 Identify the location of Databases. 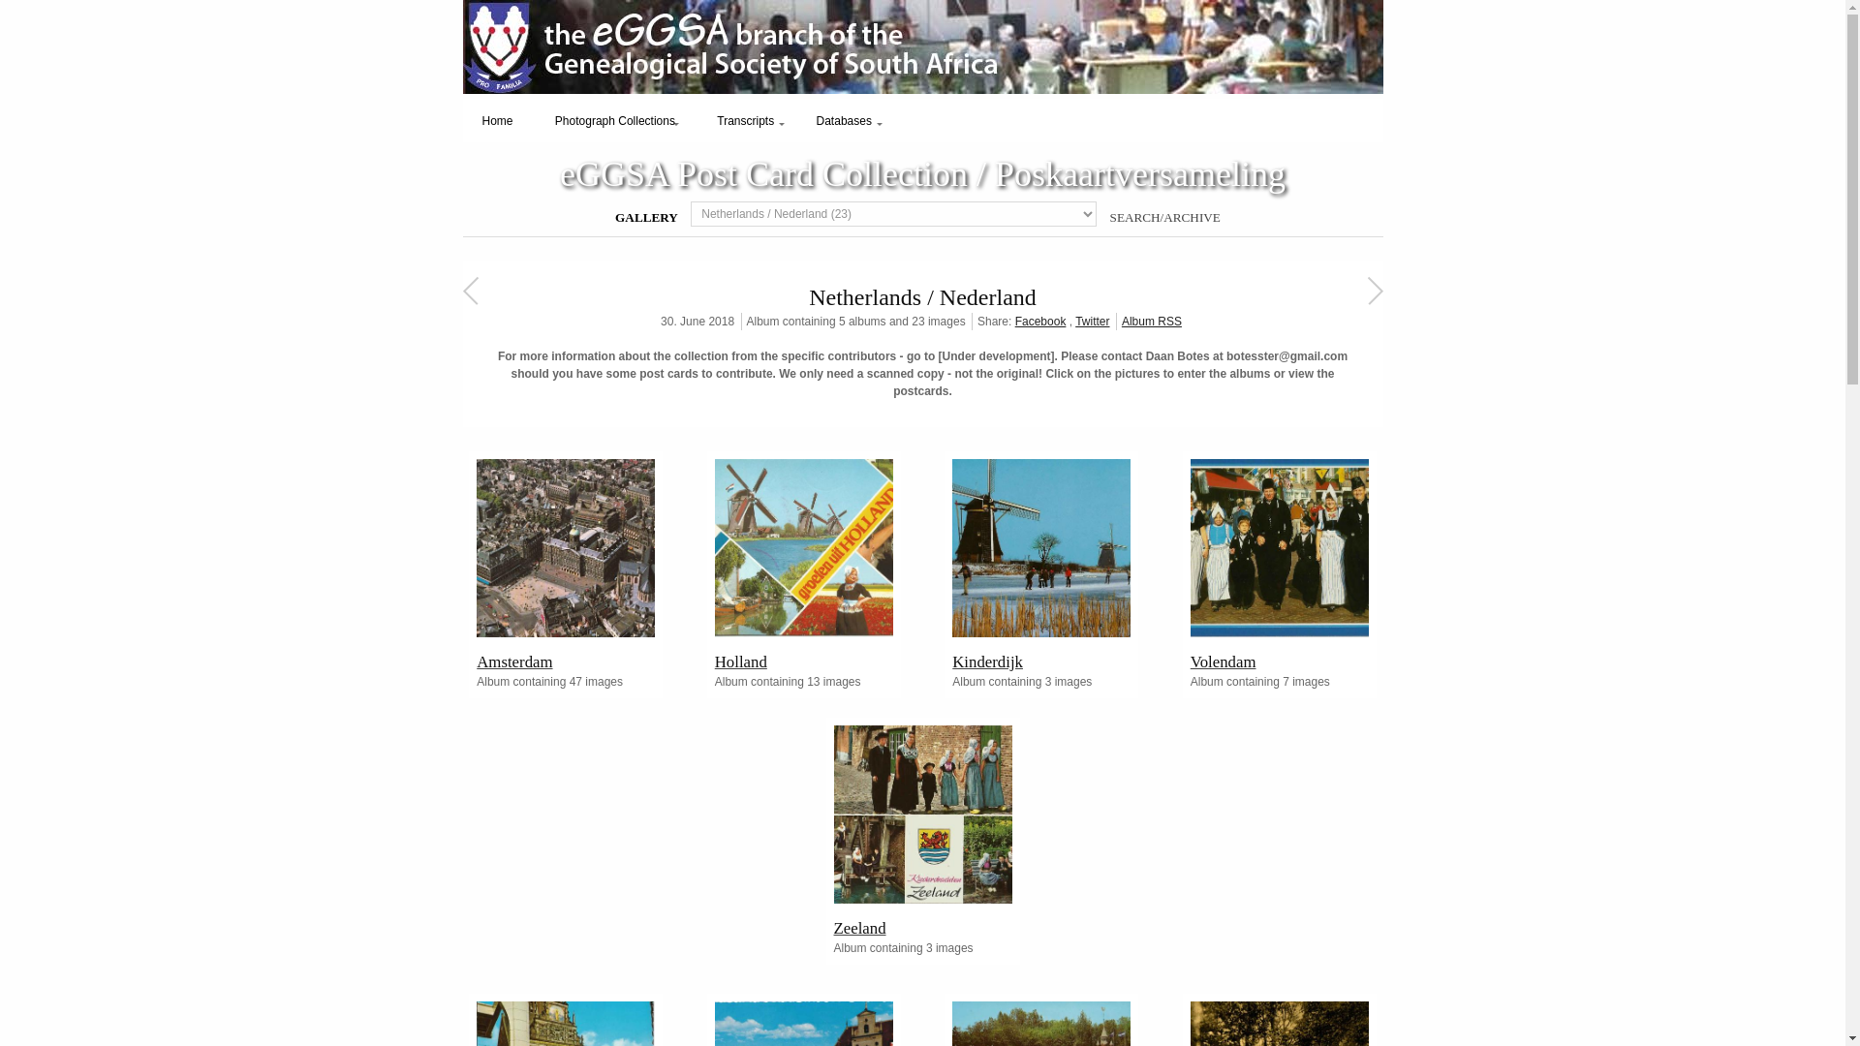
(844, 120).